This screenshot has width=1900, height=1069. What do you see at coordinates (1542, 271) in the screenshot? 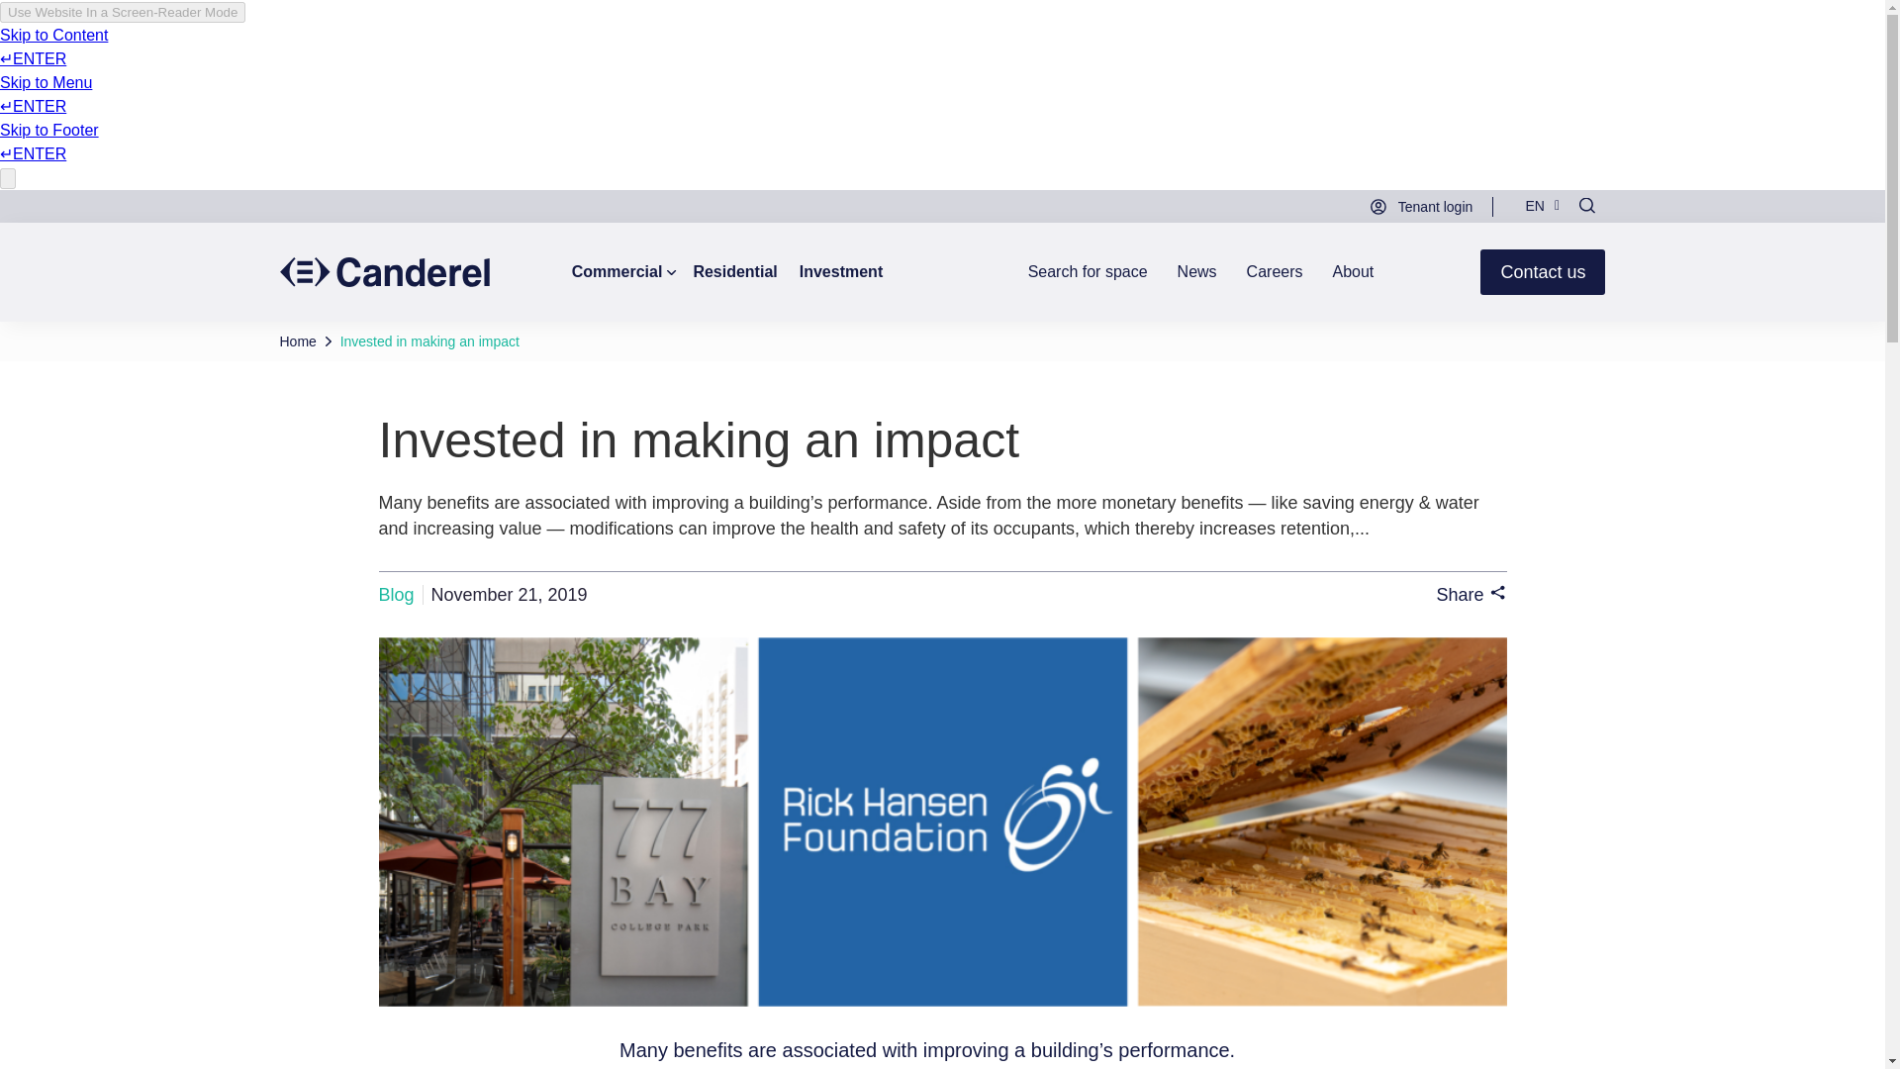
I see `Contact us` at bounding box center [1542, 271].